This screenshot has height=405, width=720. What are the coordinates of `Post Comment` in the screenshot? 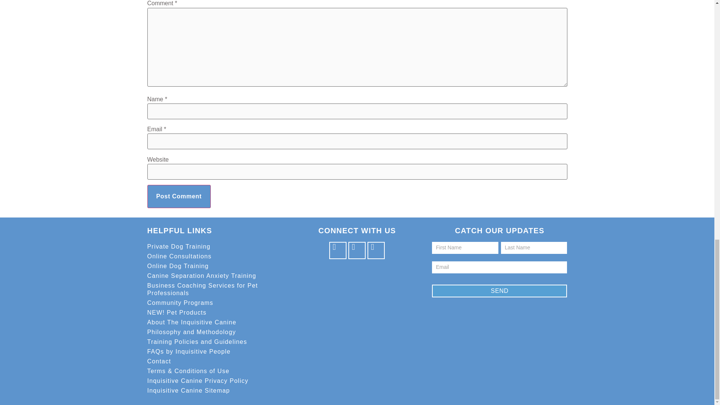 It's located at (178, 196).